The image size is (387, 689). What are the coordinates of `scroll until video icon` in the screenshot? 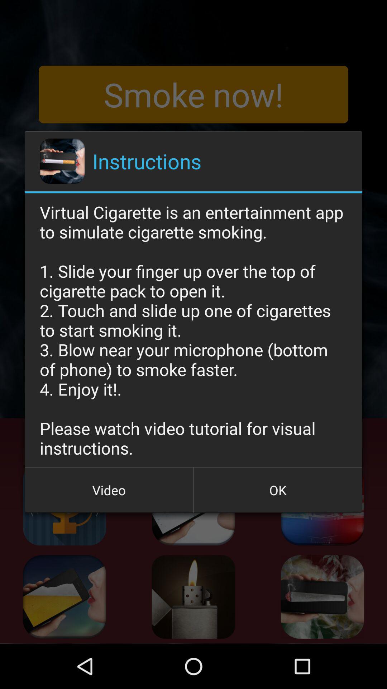 It's located at (109, 490).